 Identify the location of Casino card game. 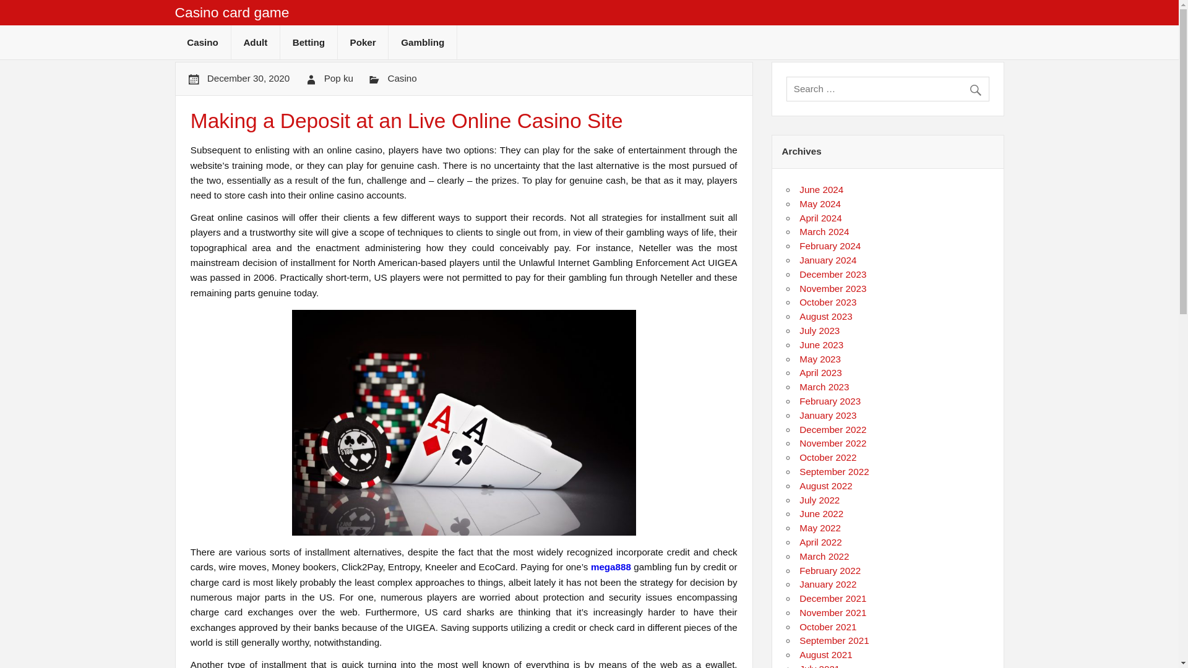
(231, 12).